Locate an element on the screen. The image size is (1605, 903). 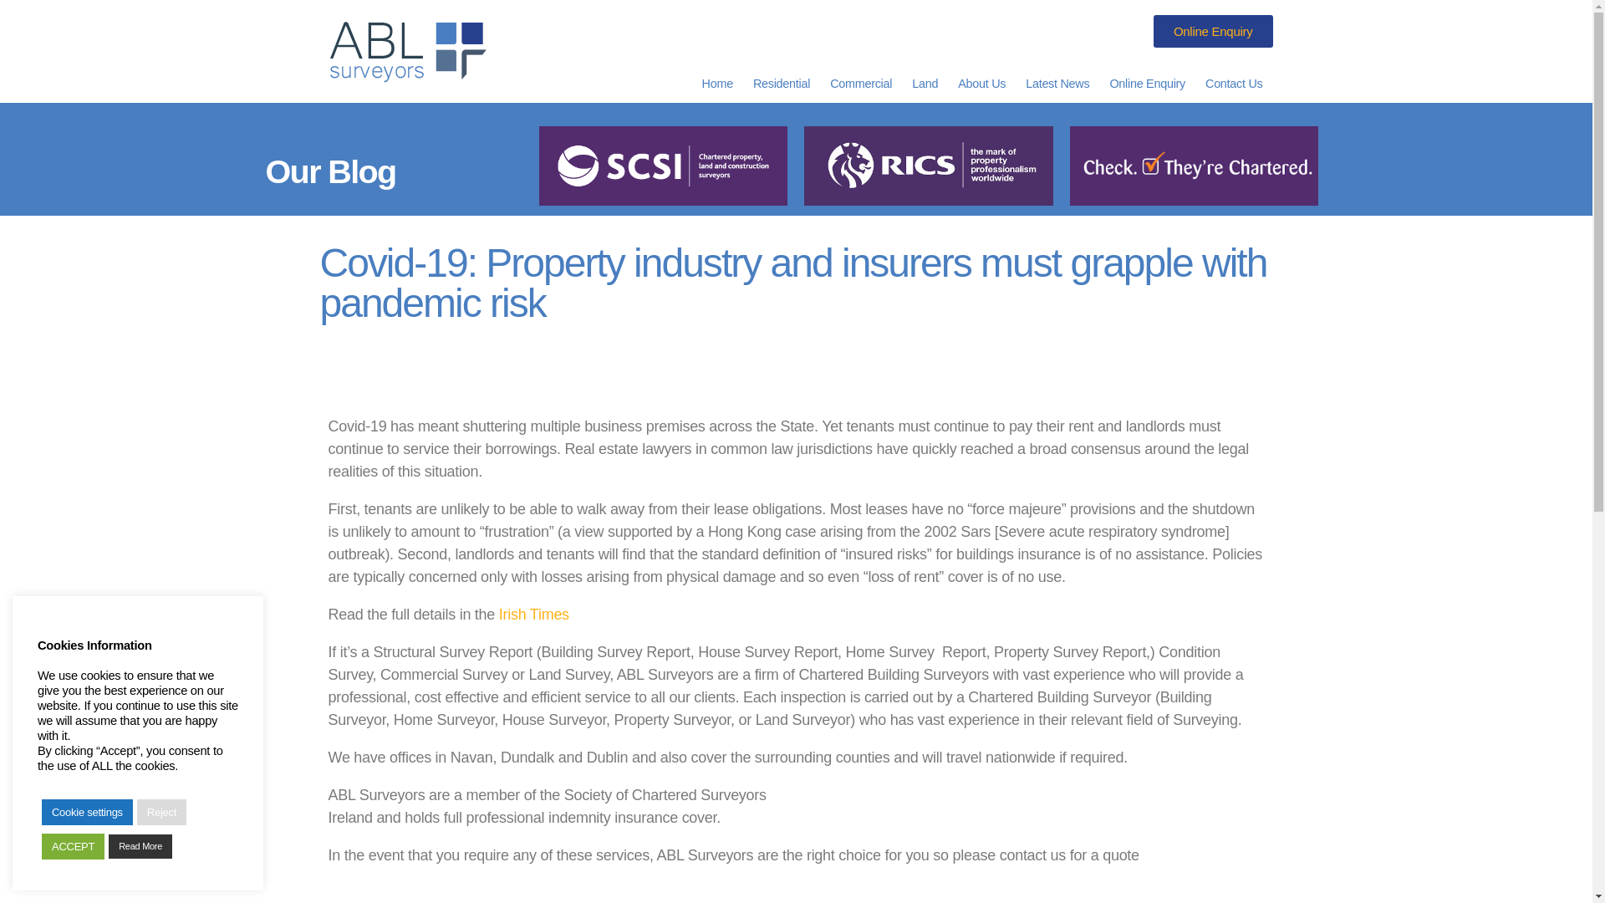
Commercial is located at coordinates (861, 84).